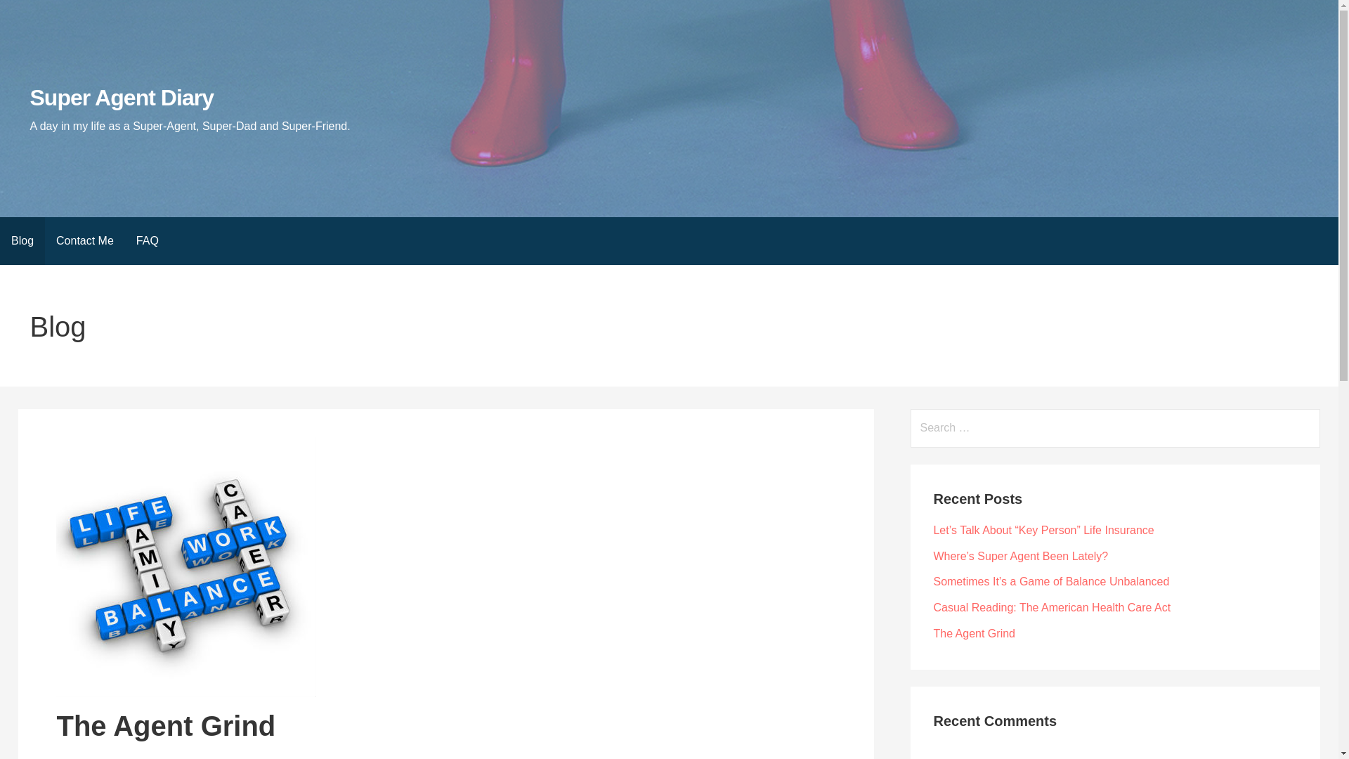  I want to click on Casual Reading: The American Health Care Act, so click(1052, 607).